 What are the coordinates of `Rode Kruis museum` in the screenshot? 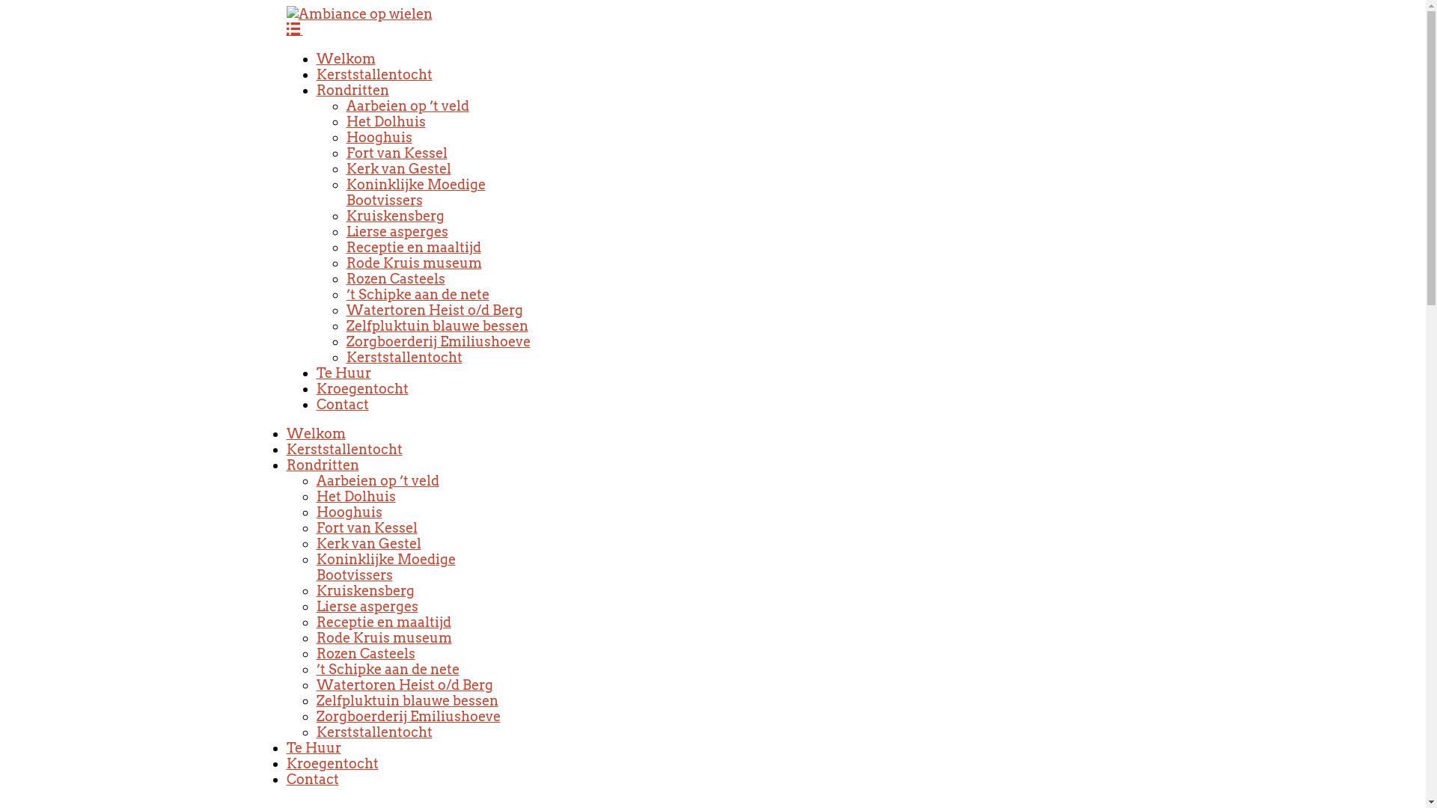 It's located at (383, 637).